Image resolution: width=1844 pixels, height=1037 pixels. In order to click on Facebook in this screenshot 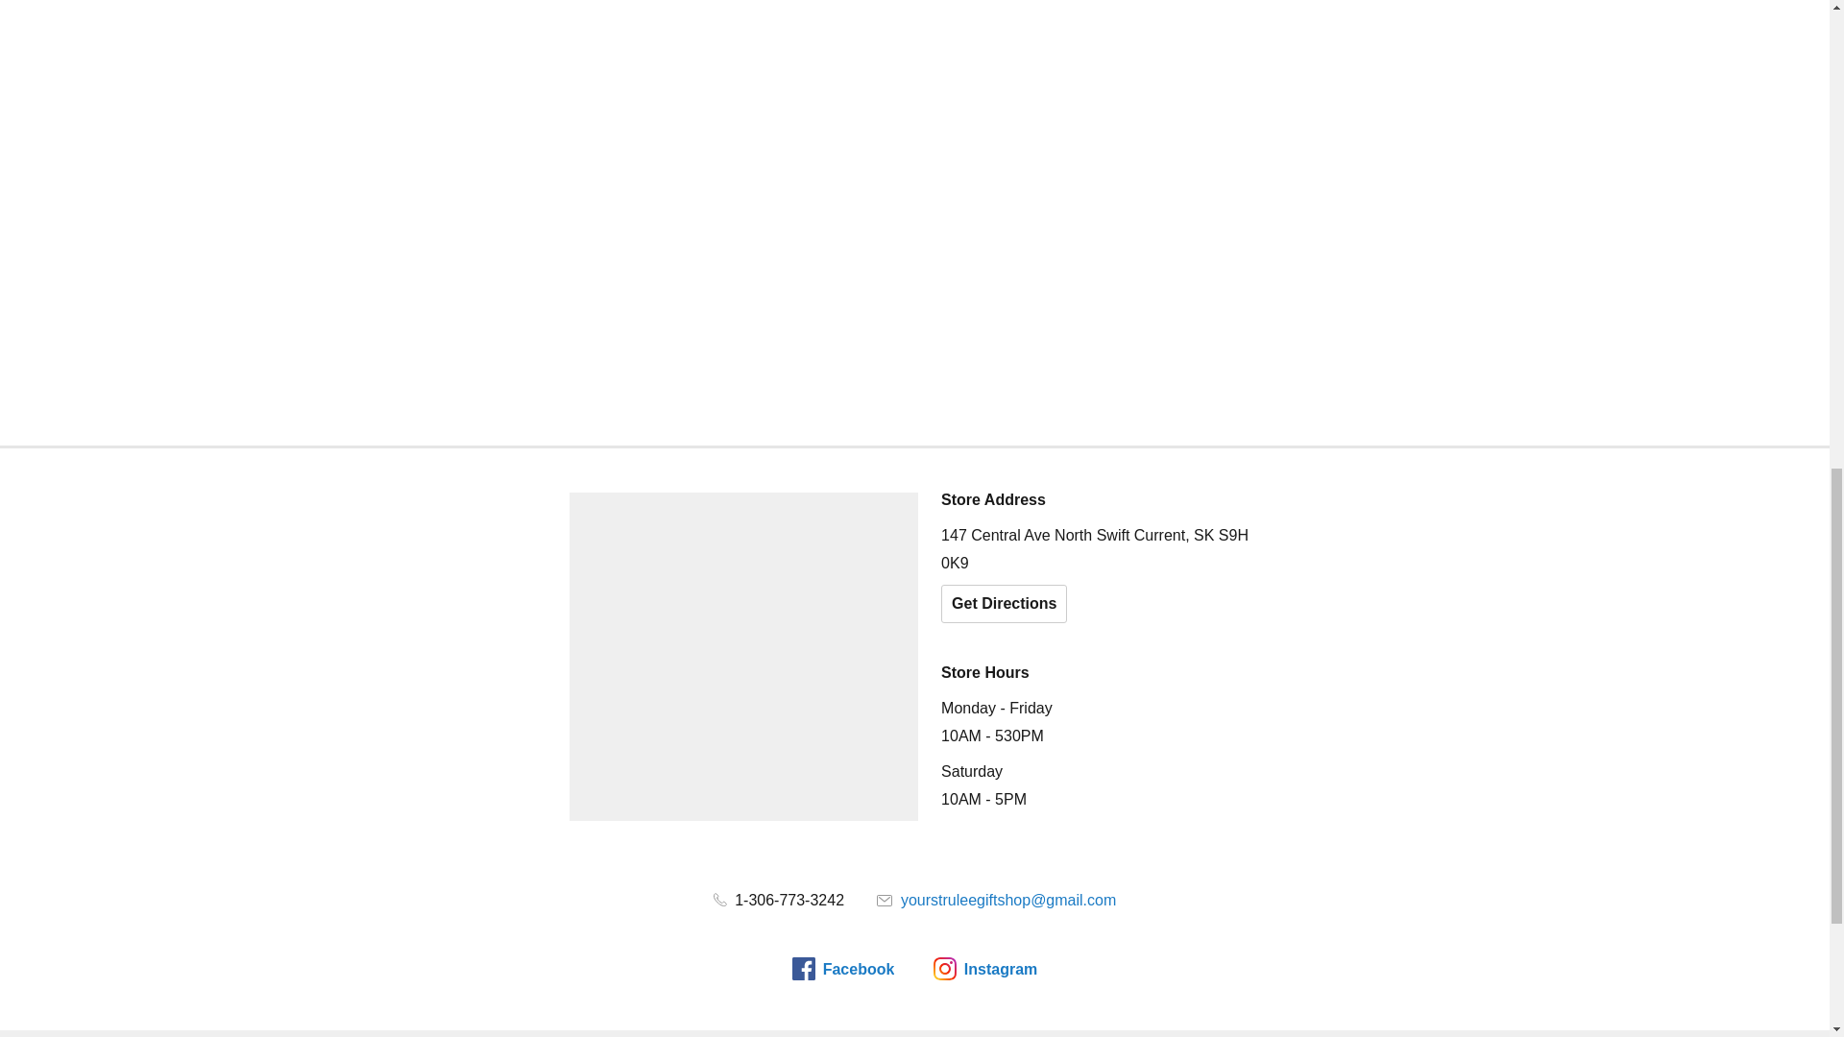, I will do `click(843, 968)`.